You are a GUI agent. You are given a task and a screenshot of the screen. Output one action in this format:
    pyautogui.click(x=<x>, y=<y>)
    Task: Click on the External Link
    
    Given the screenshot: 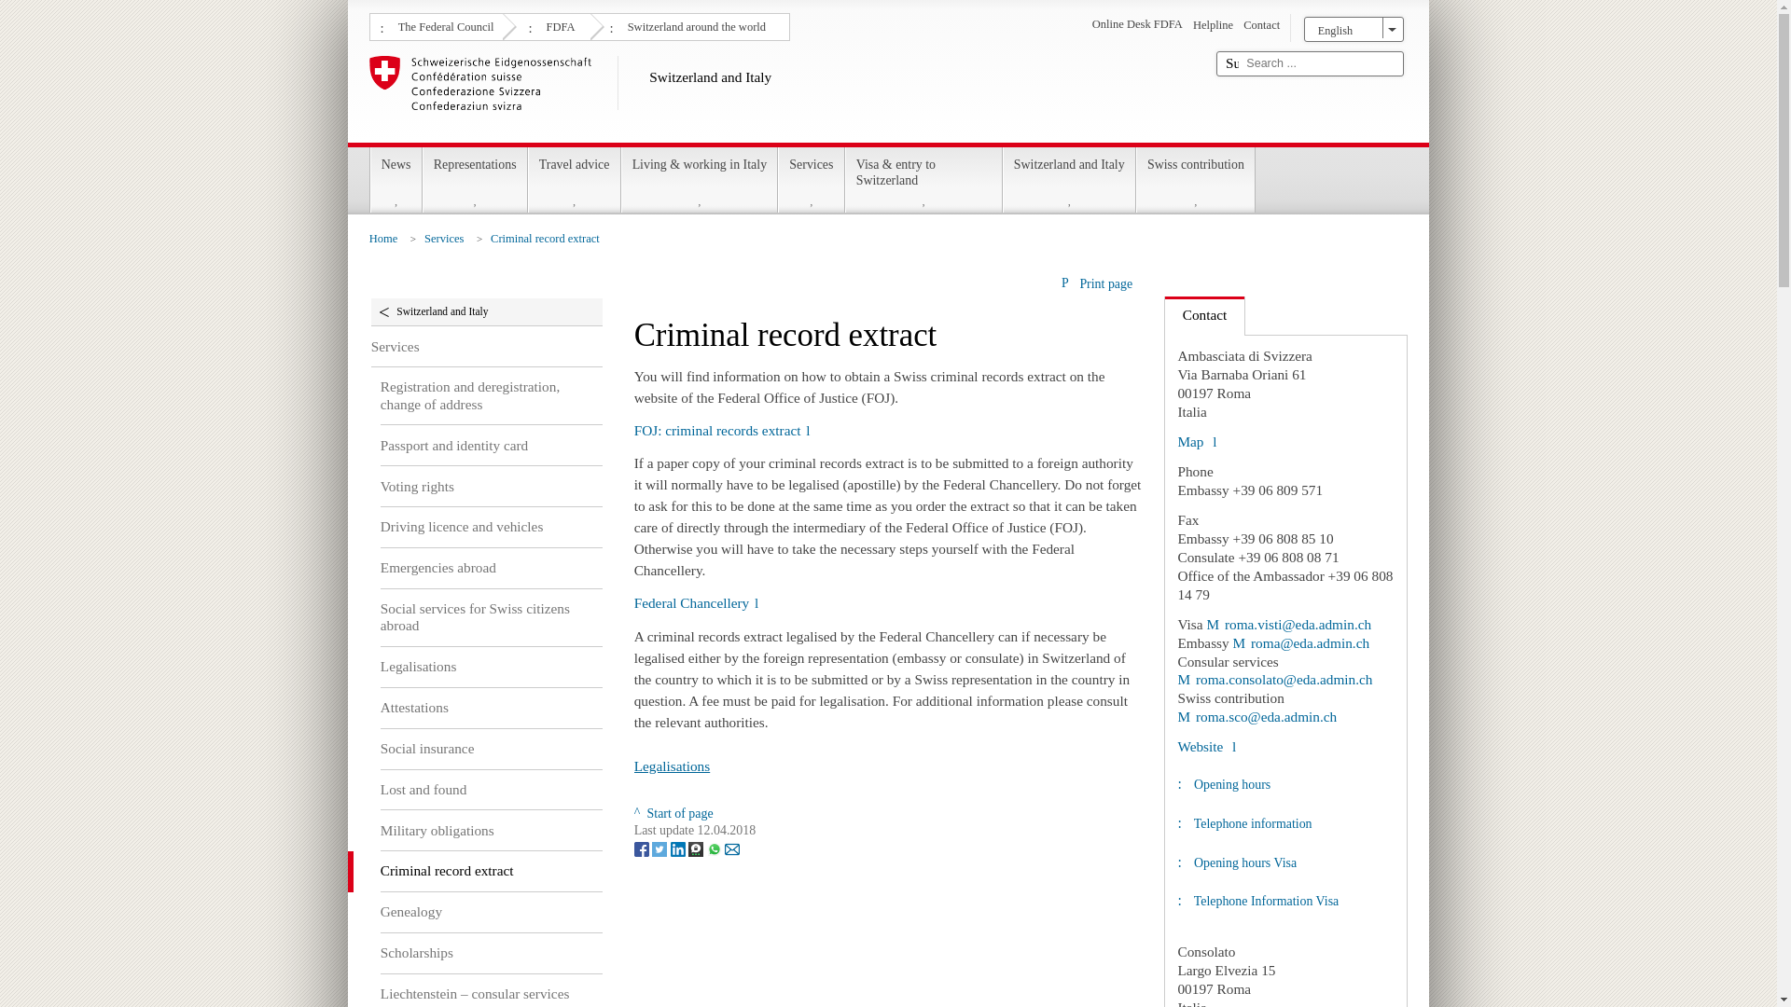 What is the action you would take?
    pyautogui.click(x=696, y=602)
    